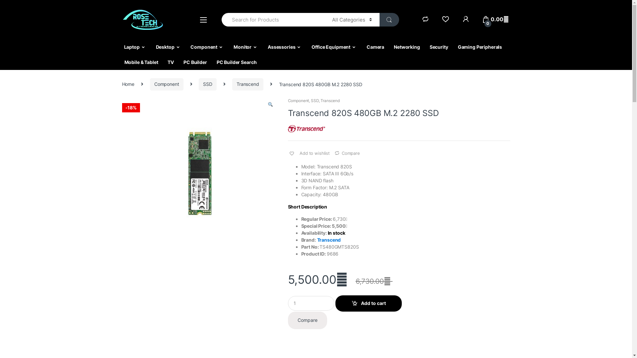 This screenshot has height=358, width=637. What do you see at coordinates (171, 62) in the screenshot?
I see `TV` at bounding box center [171, 62].